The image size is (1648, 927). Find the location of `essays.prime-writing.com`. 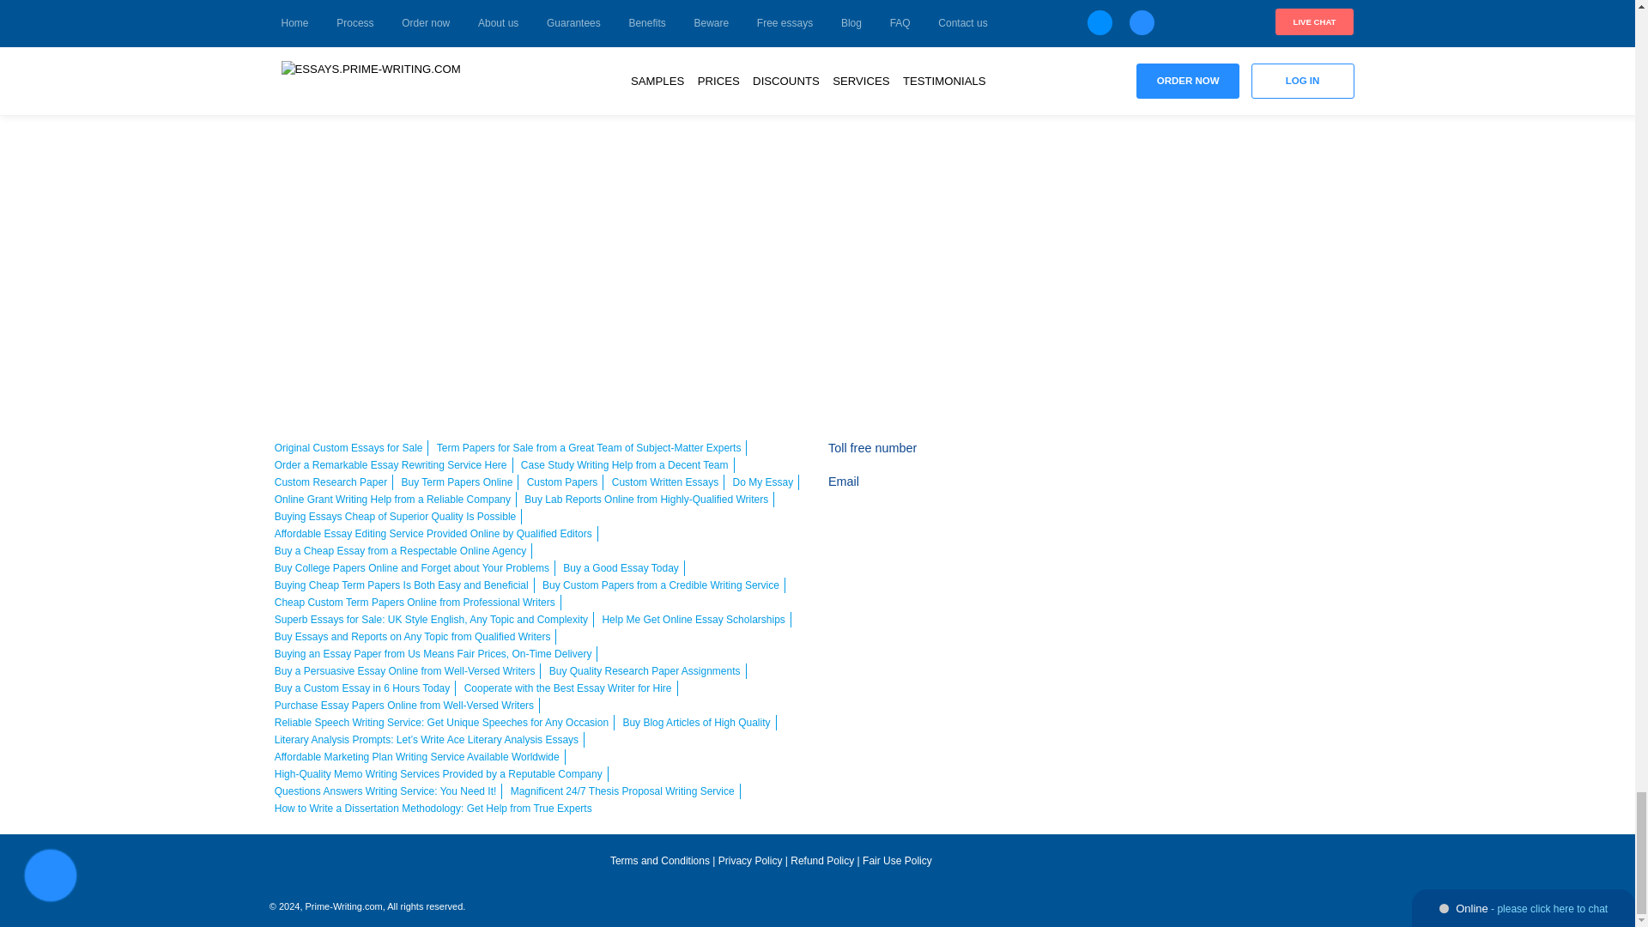

essays.prime-writing.com is located at coordinates (388, 868).